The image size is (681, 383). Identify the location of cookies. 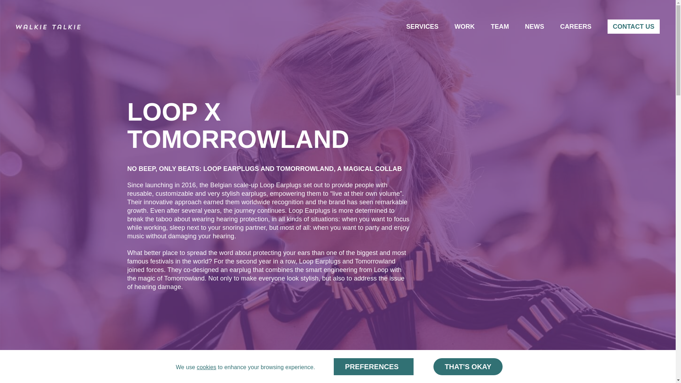
(206, 367).